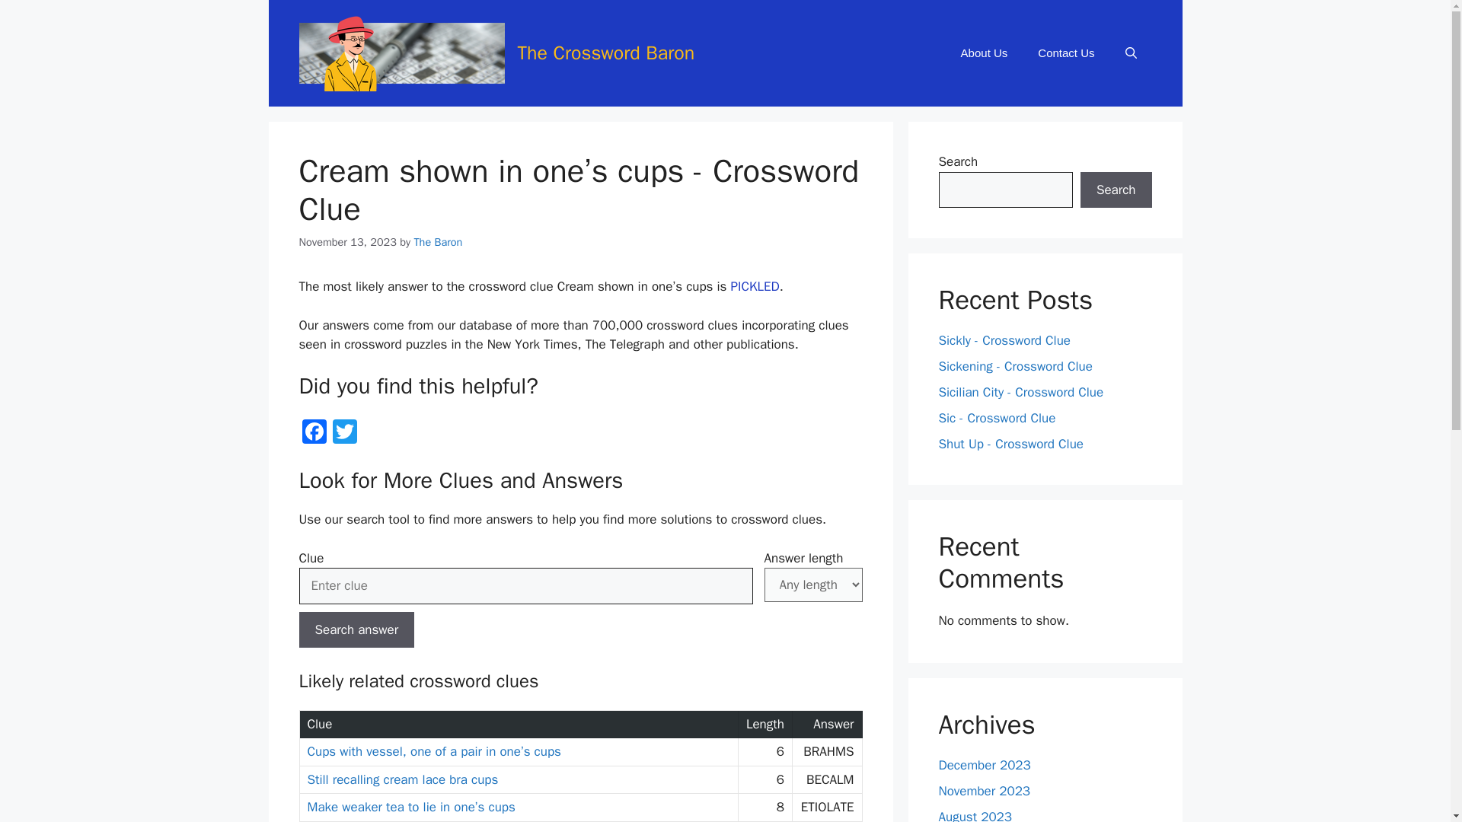  What do you see at coordinates (344, 433) in the screenshot?
I see `Twitter` at bounding box center [344, 433].